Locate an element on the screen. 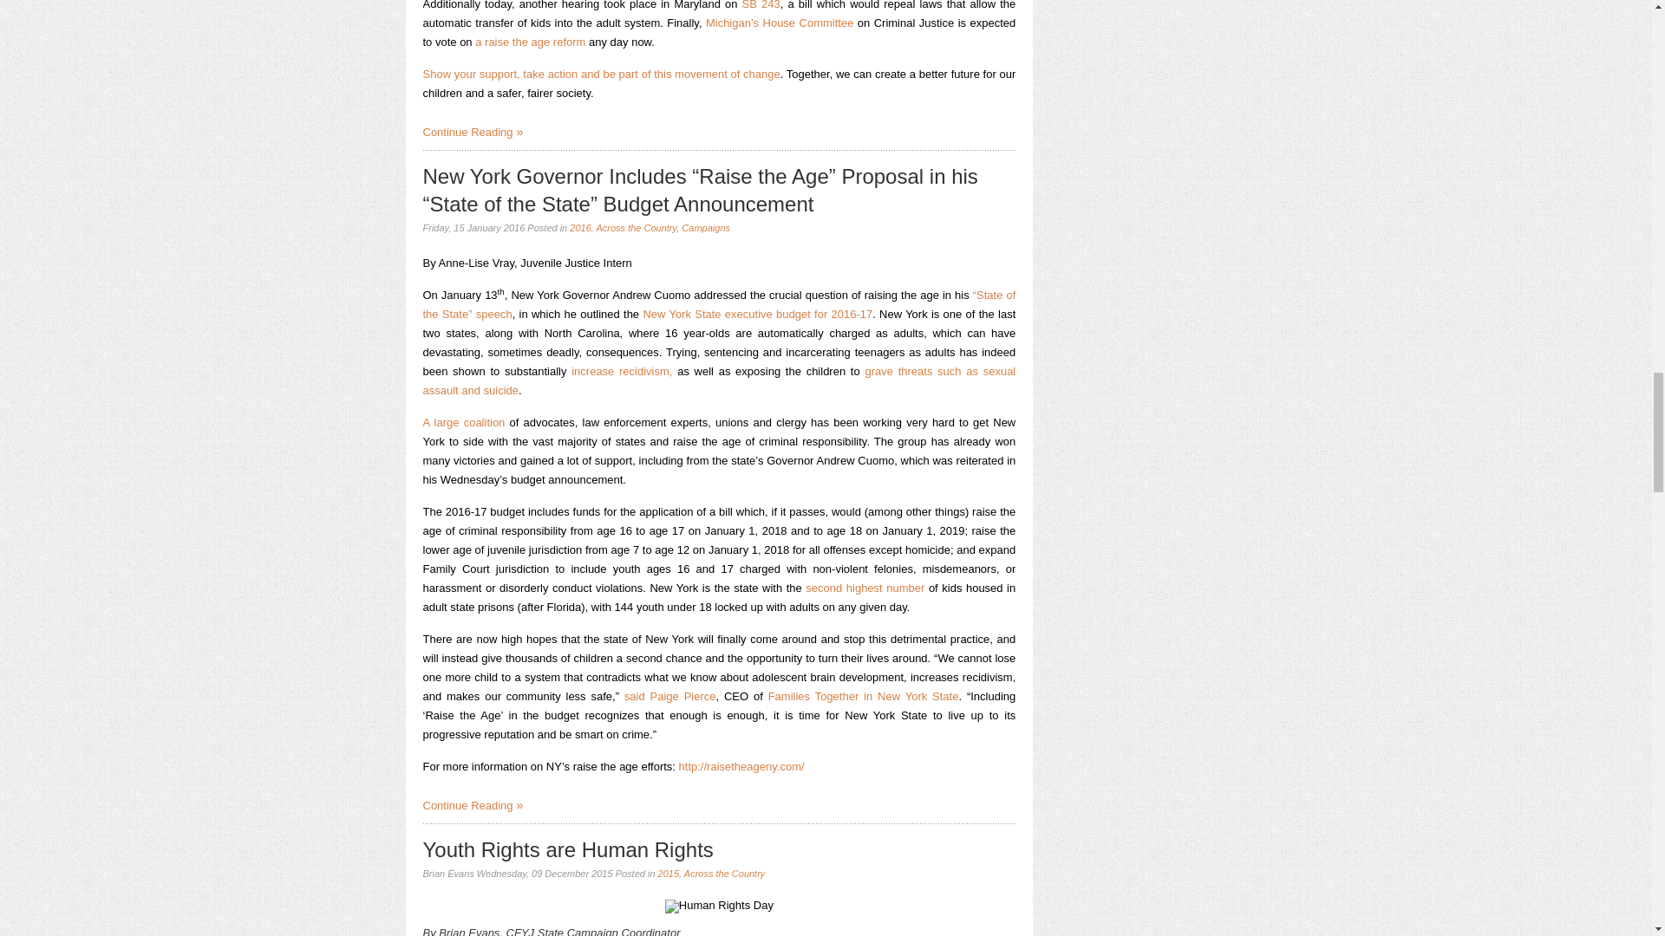  Youth Rights are Human Rights is located at coordinates (568, 849).